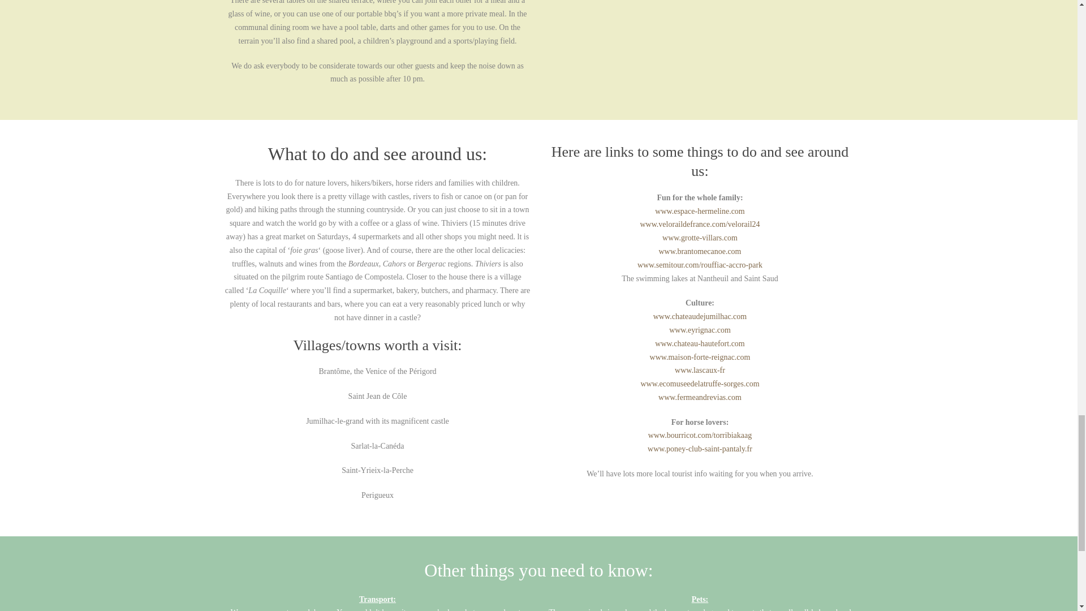 The height and width of the screenshot is (611, 1086). Describe the element at coordinates (699, 212) in the screenshot. I see `www.espace-hermeline.com` at that location.